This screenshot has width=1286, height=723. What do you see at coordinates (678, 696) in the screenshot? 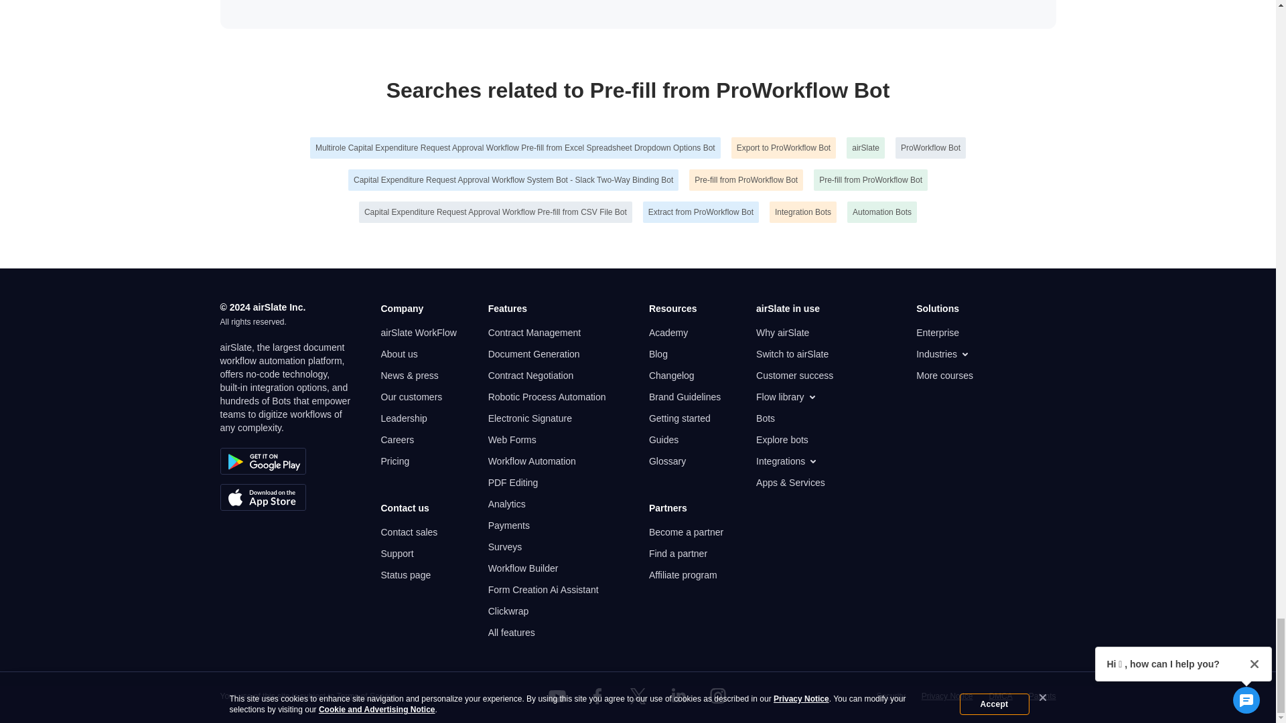
I see `LinkedIn` at bounding box center [678, 696].